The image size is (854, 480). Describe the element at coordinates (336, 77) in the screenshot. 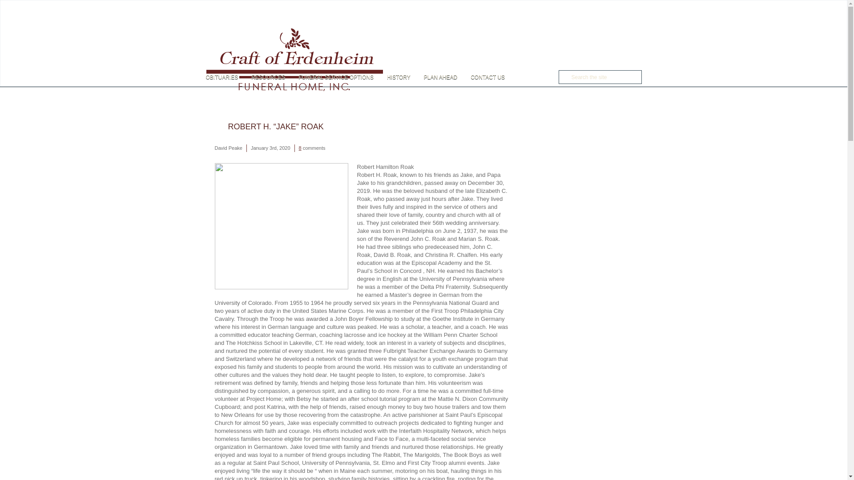

I see `FUNERAL SERVICE OPTIONS` at that location.